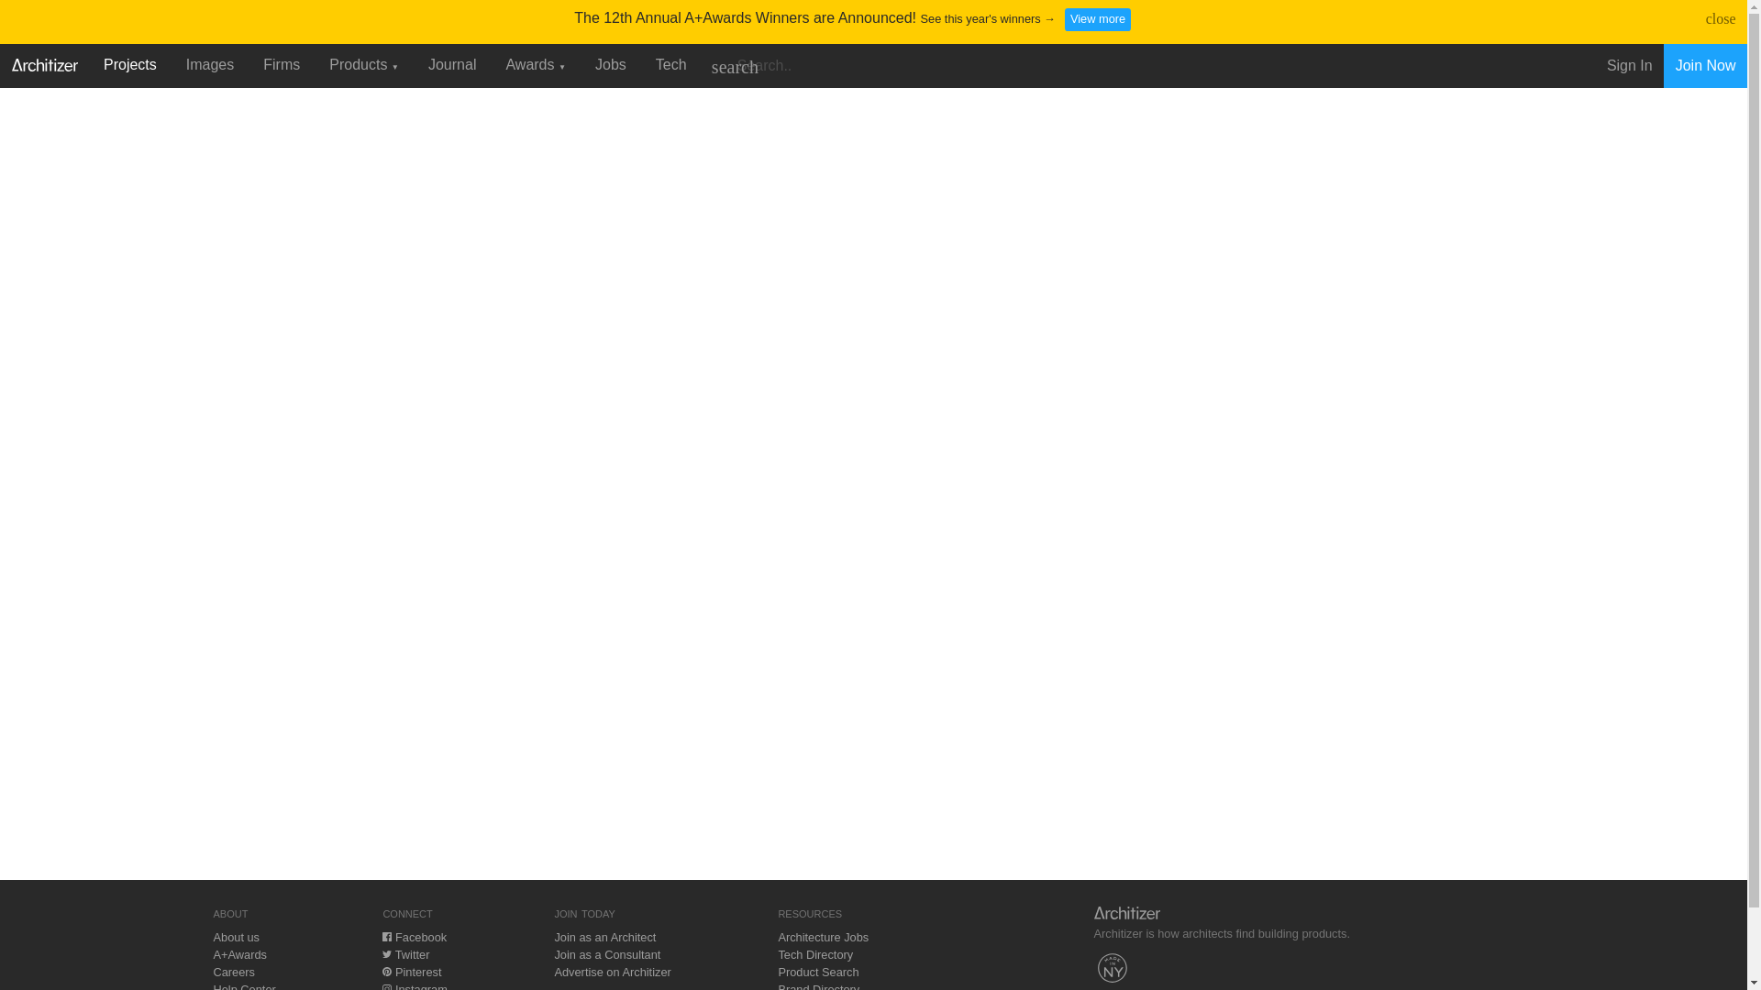  I want to click on Instagram, so click(415, 986).